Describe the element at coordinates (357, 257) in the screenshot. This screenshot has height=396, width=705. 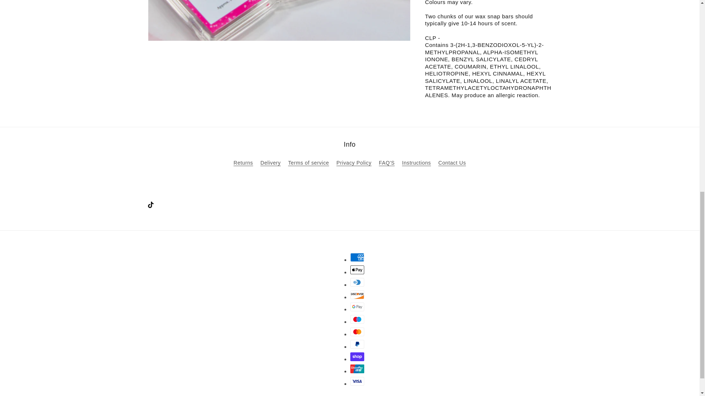
I see `American Express` at that location.